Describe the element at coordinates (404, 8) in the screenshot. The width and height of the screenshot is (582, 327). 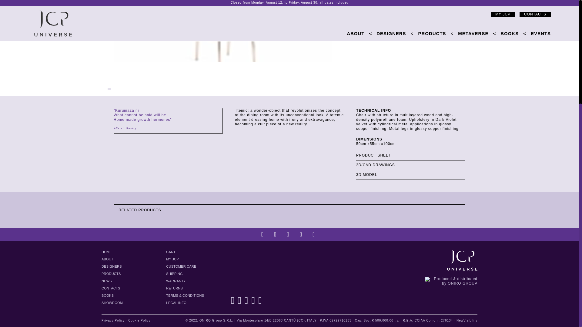
I see `Add to Cart` at that location.